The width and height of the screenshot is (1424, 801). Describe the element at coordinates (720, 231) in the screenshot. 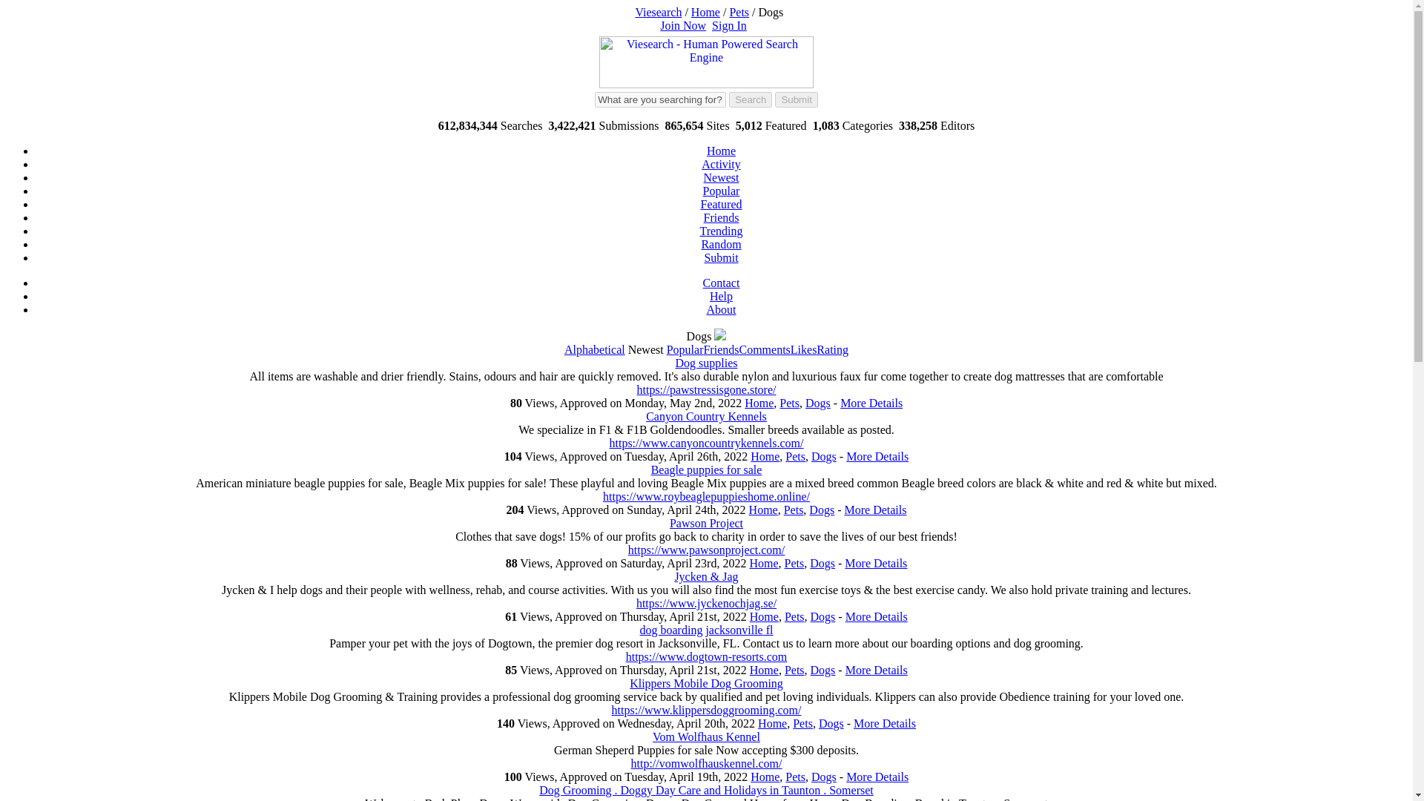

I see `Trending search keywords on Viesearch` at that location.